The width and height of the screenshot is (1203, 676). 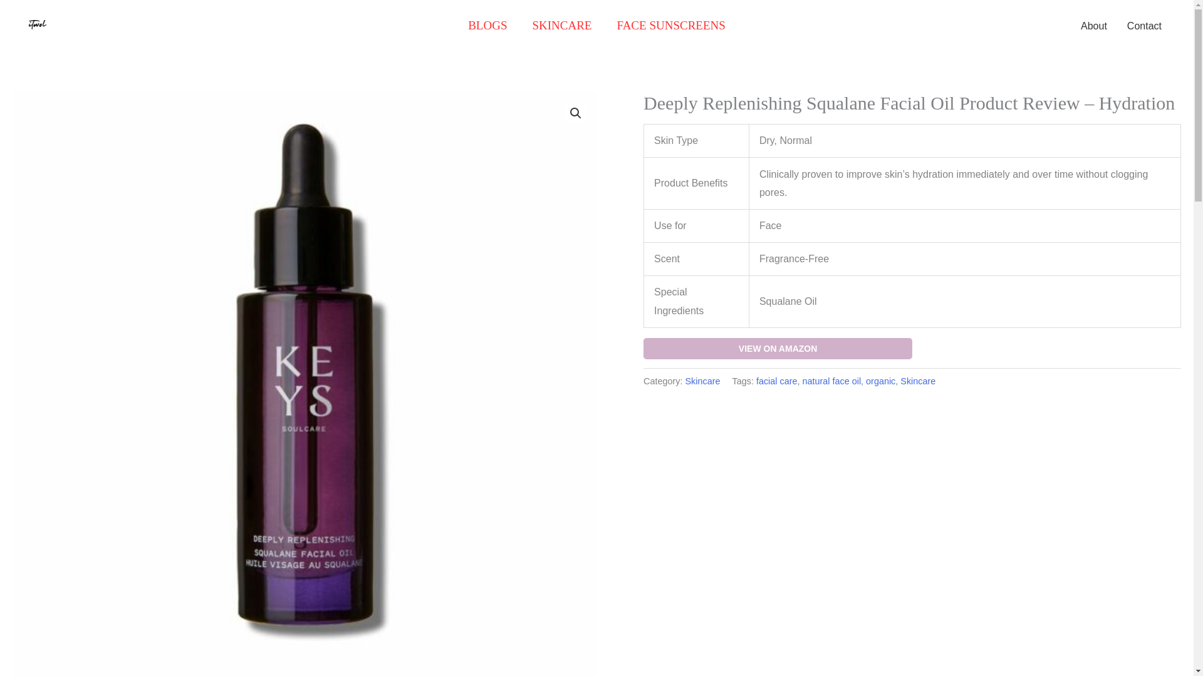 What do you see at coordinates (778, 348) in the screenshot?
I see `VIEW ON AMAZON` at bounding box center [778, 348].